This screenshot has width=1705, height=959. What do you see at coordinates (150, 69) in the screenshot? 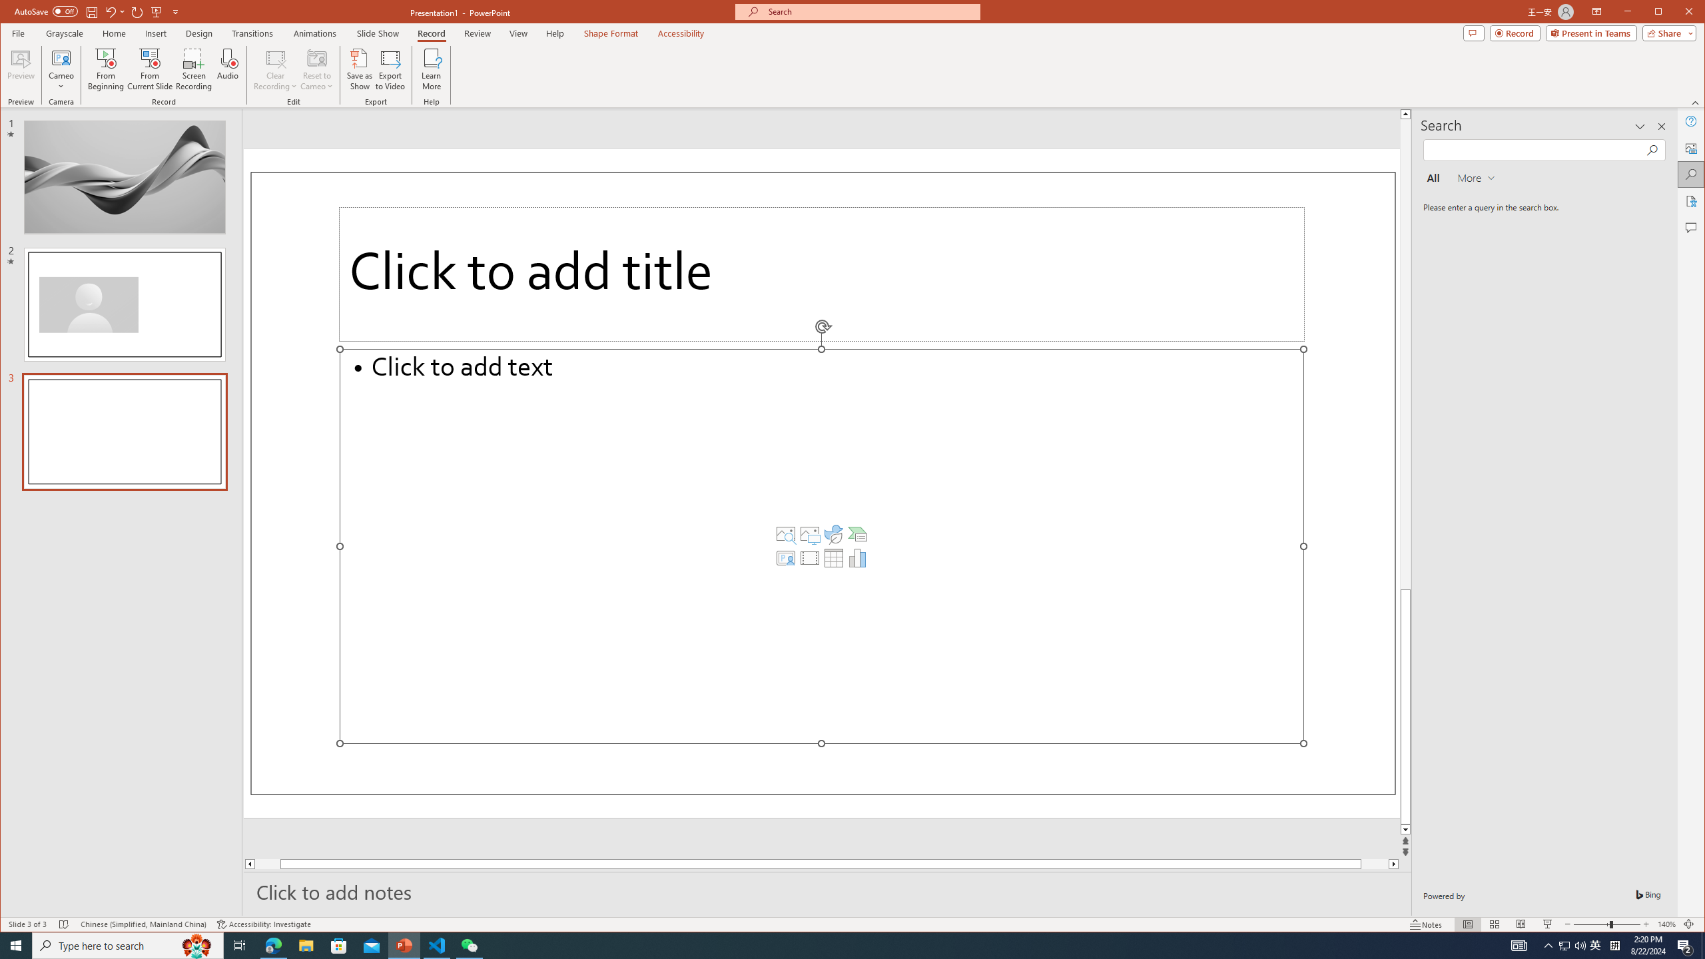
I see `From Current Slide...` at bounding box center [150, 69].